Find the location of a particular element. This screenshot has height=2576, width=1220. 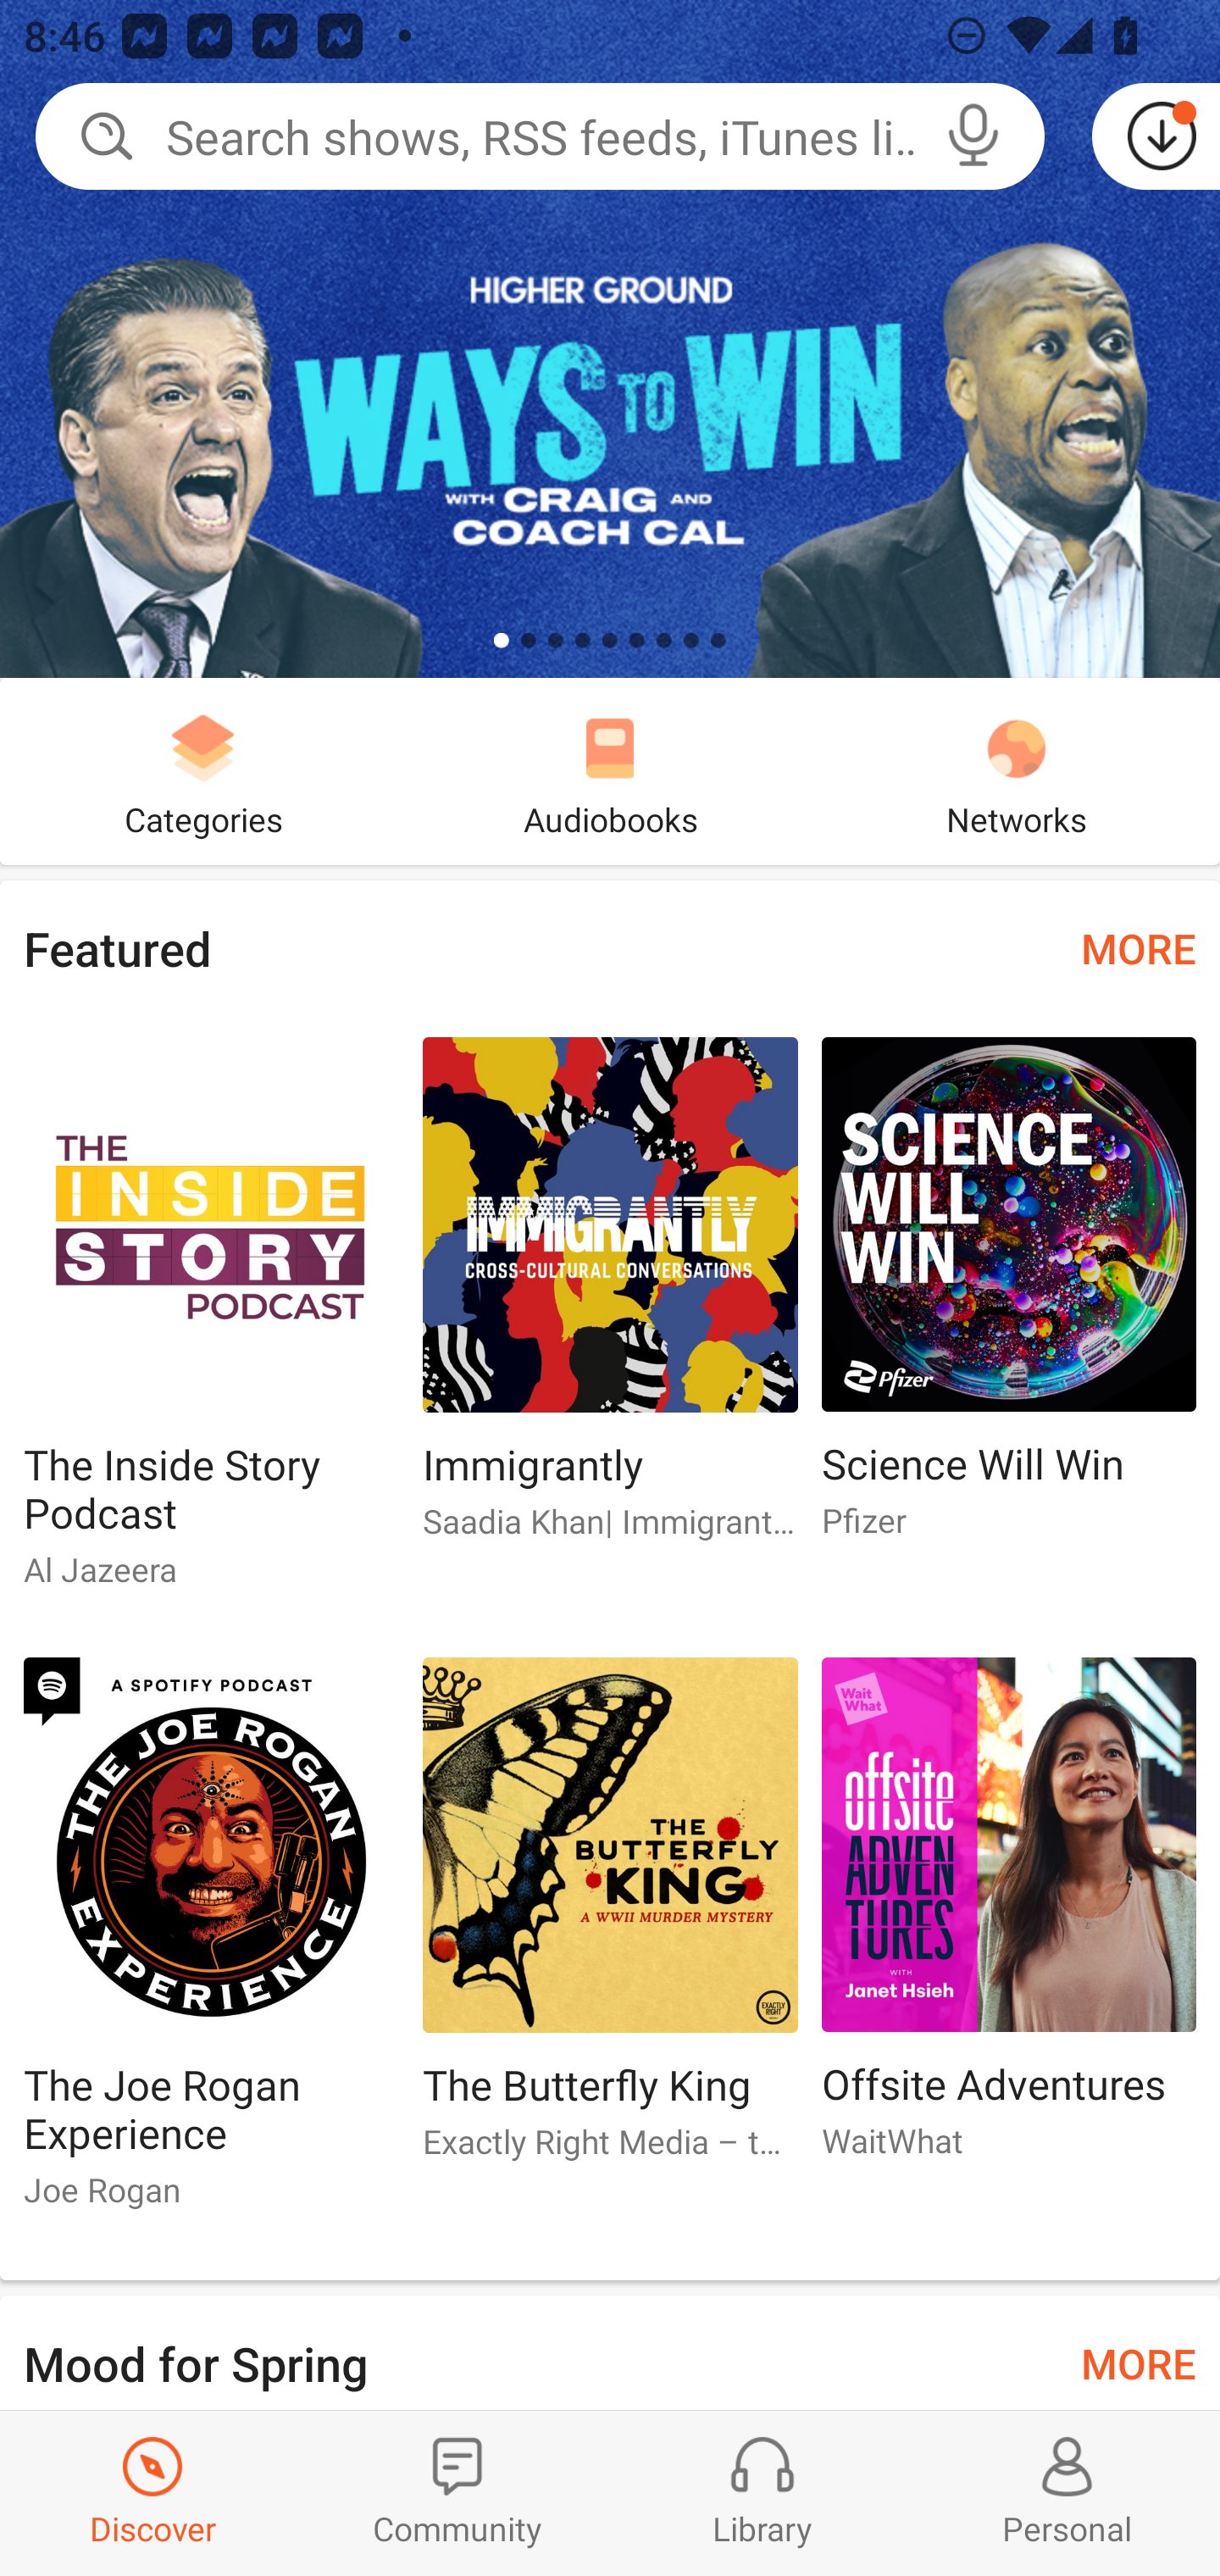

Networks is located at coordinates (1017, 771).